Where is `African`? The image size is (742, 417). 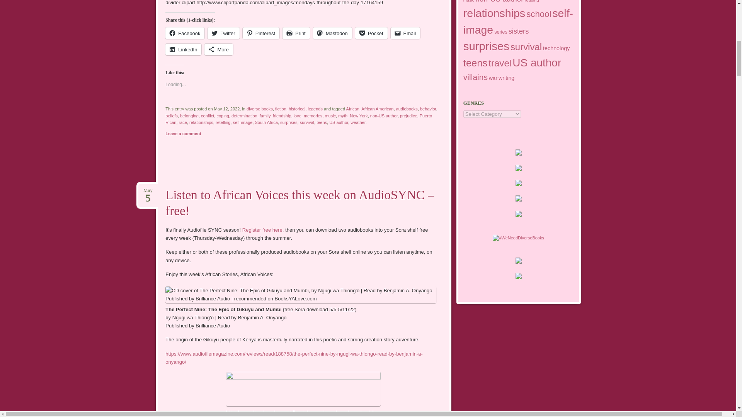 African is located at coordinates (352, 109).